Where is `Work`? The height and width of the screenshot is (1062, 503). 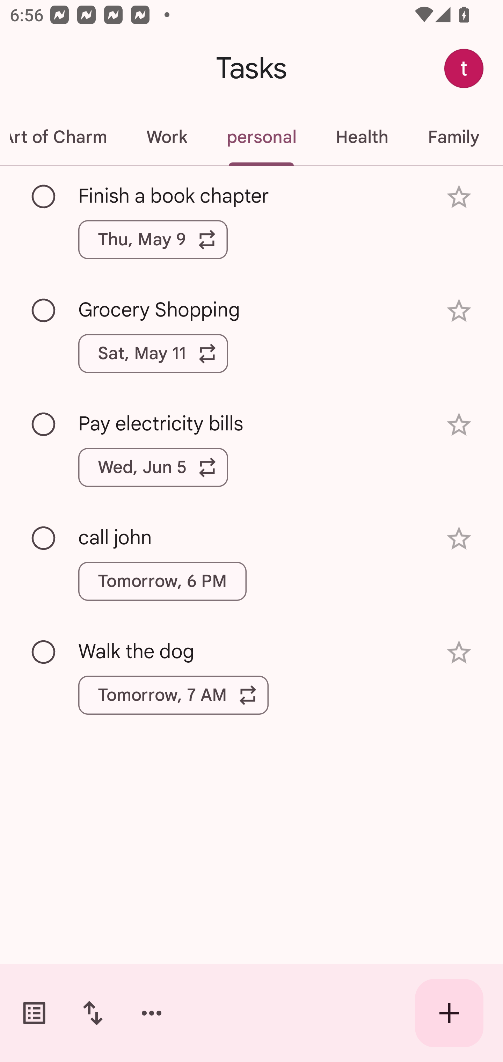 Work is located at coordinates (166, 137).